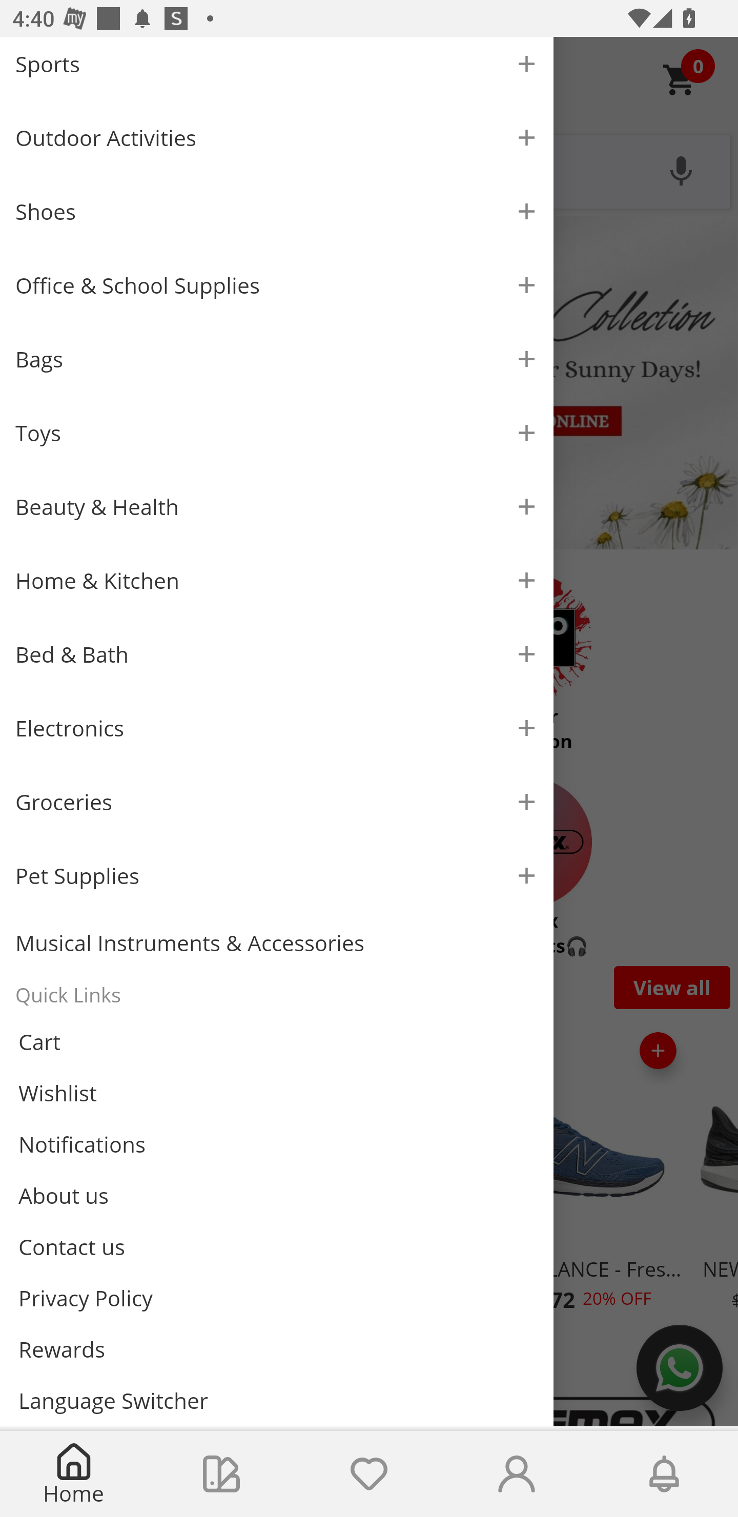 This screenshot has height=1517, width=738. Describe the element at coordinates (277, 875) in the screenshot. I see `Pet Supplies` at that location.